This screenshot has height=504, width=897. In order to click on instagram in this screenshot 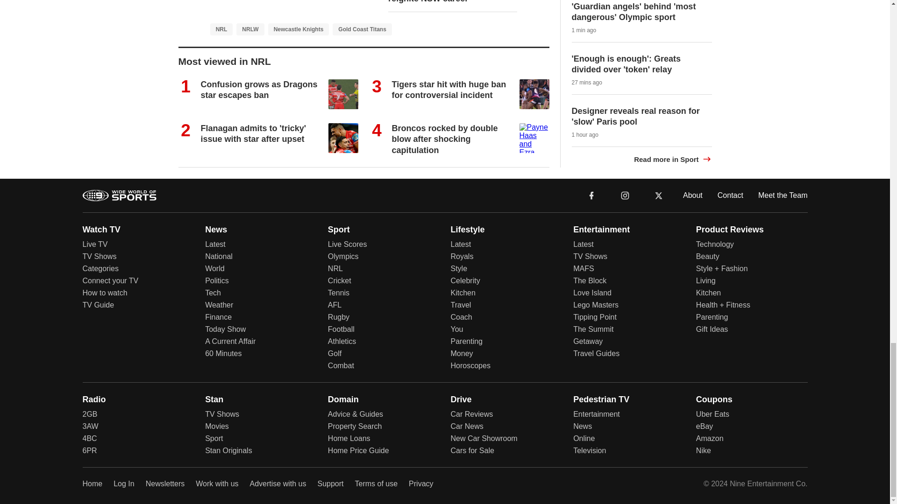, I will do `click(625, 195)`.